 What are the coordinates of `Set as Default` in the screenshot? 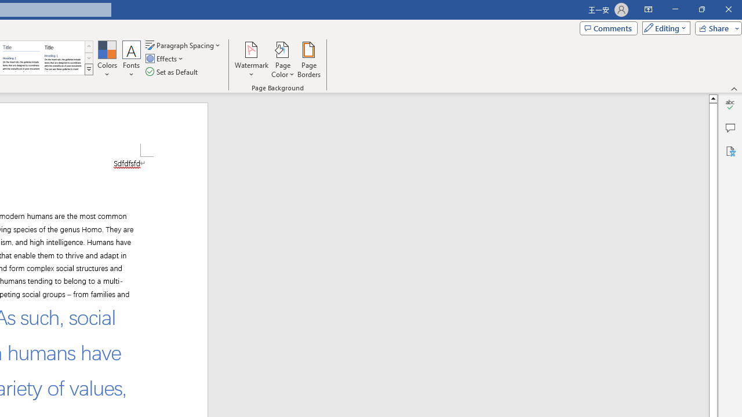 It's located at (173, 72).